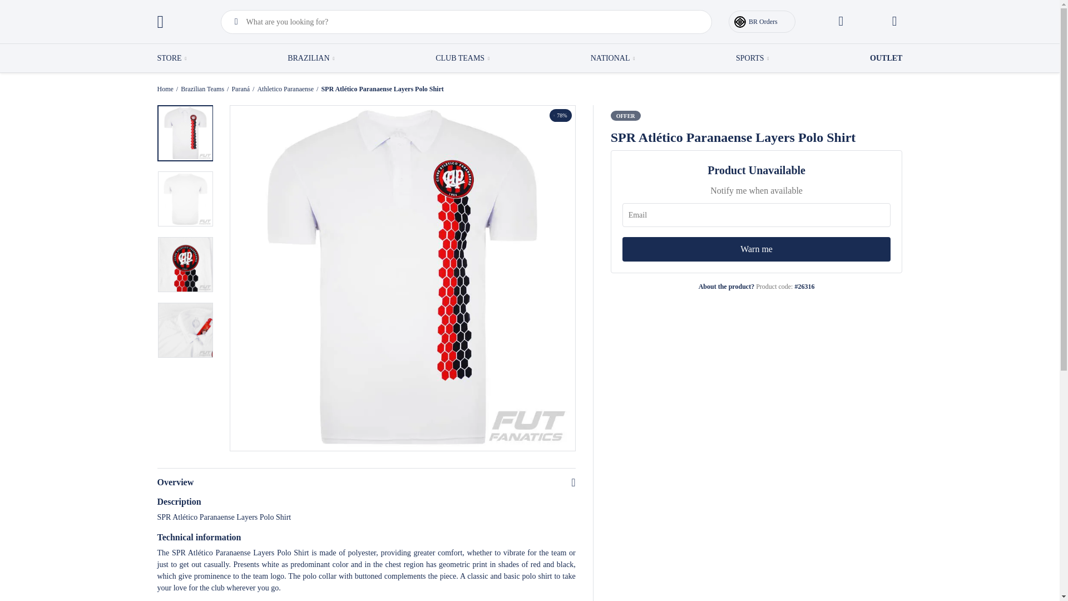 The image size is (1068, 601). I want to click on BR Orders, so click(762, 22).